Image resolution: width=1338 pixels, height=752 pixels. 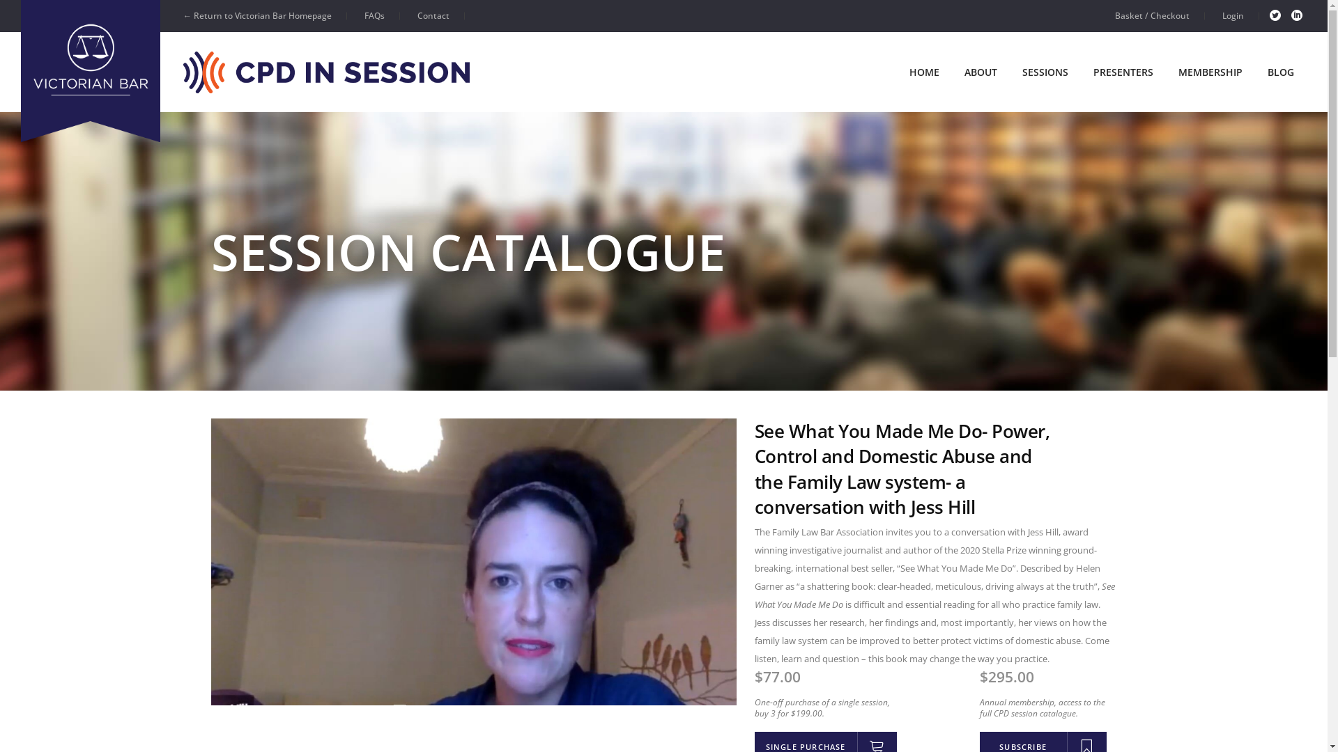 What do you see at coordinates (1281, 72) in the screenshot?
I see `BLOG` at bounding box center [1281, 72].